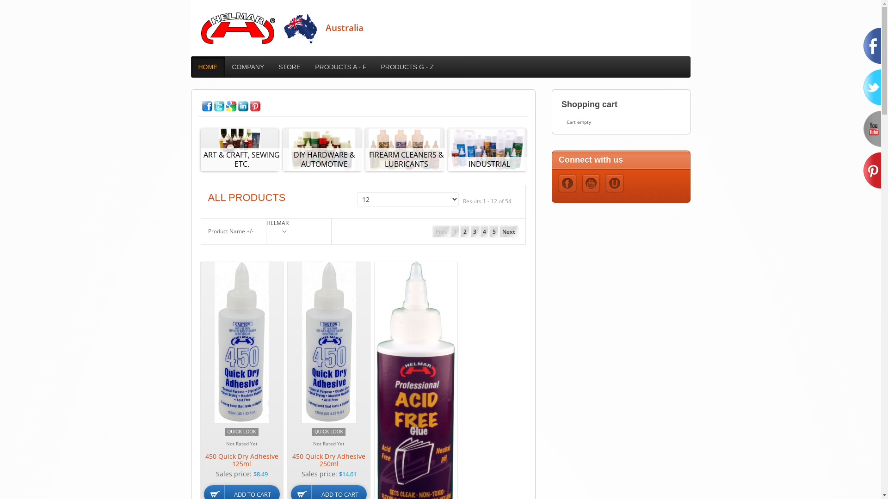  Describe the element at coordinates (207, 106) in the screenshot. I see `Facebook` at that location.